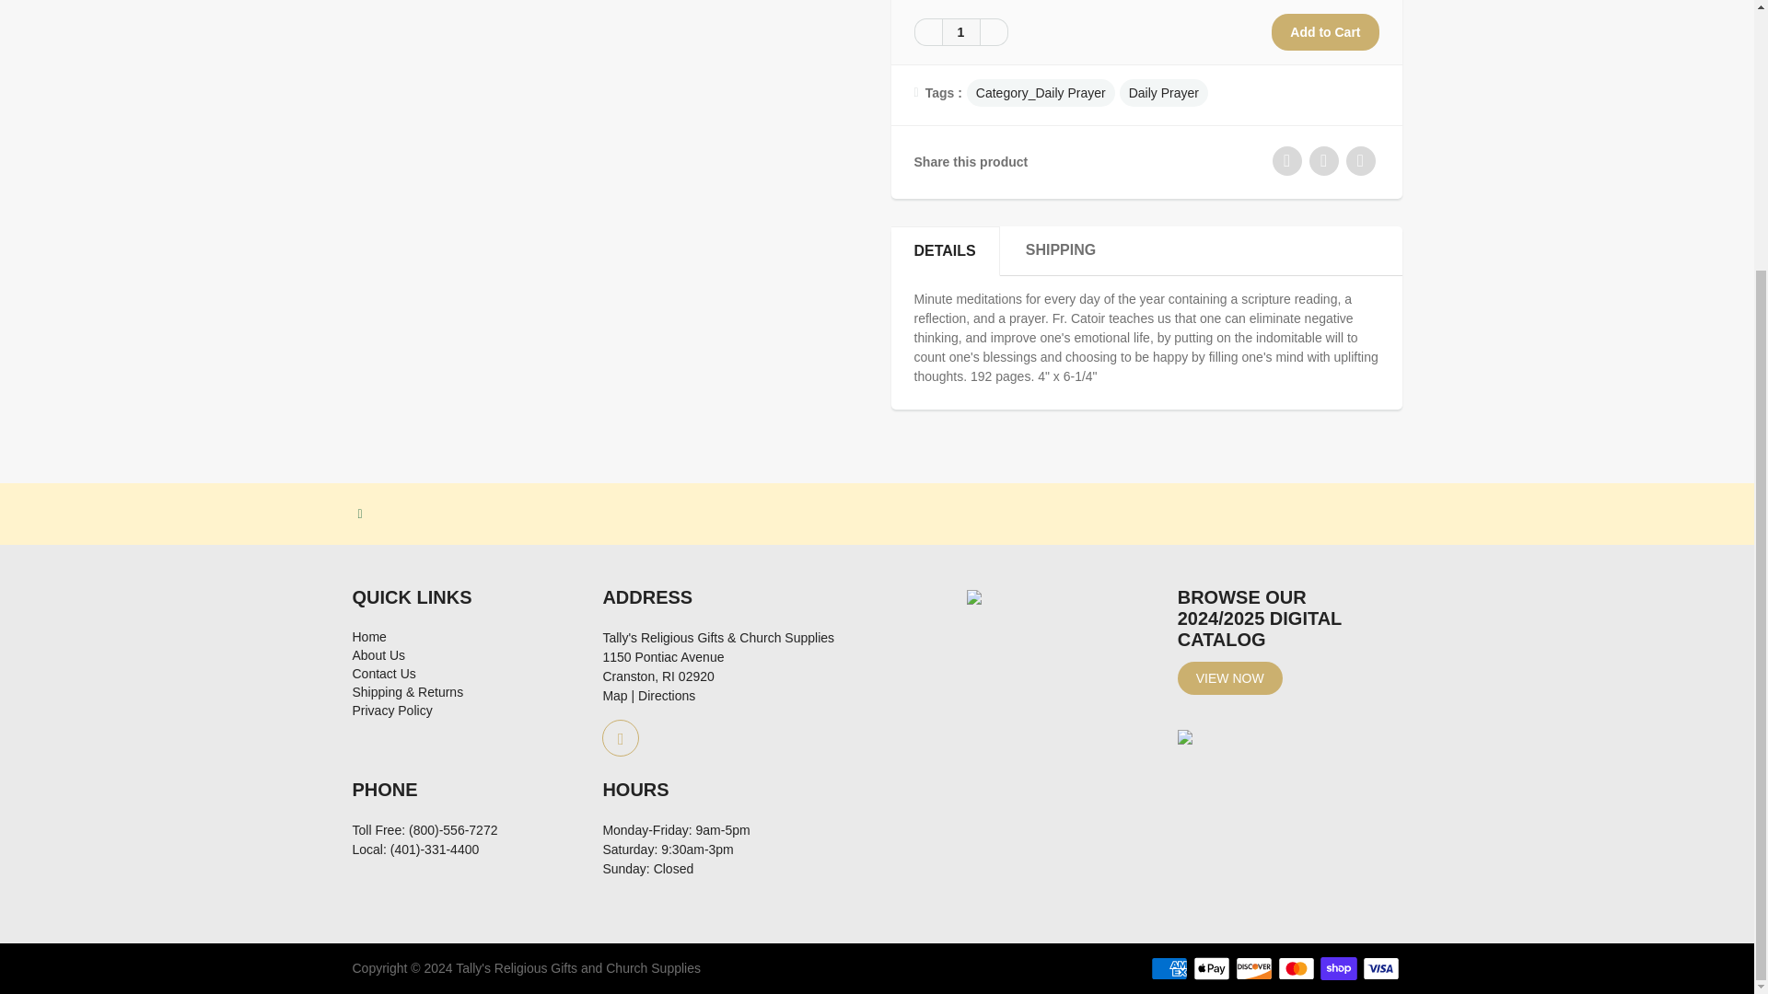 This screenshot has height=994, width=1768. Describe the element at coordinates (1297, 968) in the screenshot. I see `Mastercard` at that location.